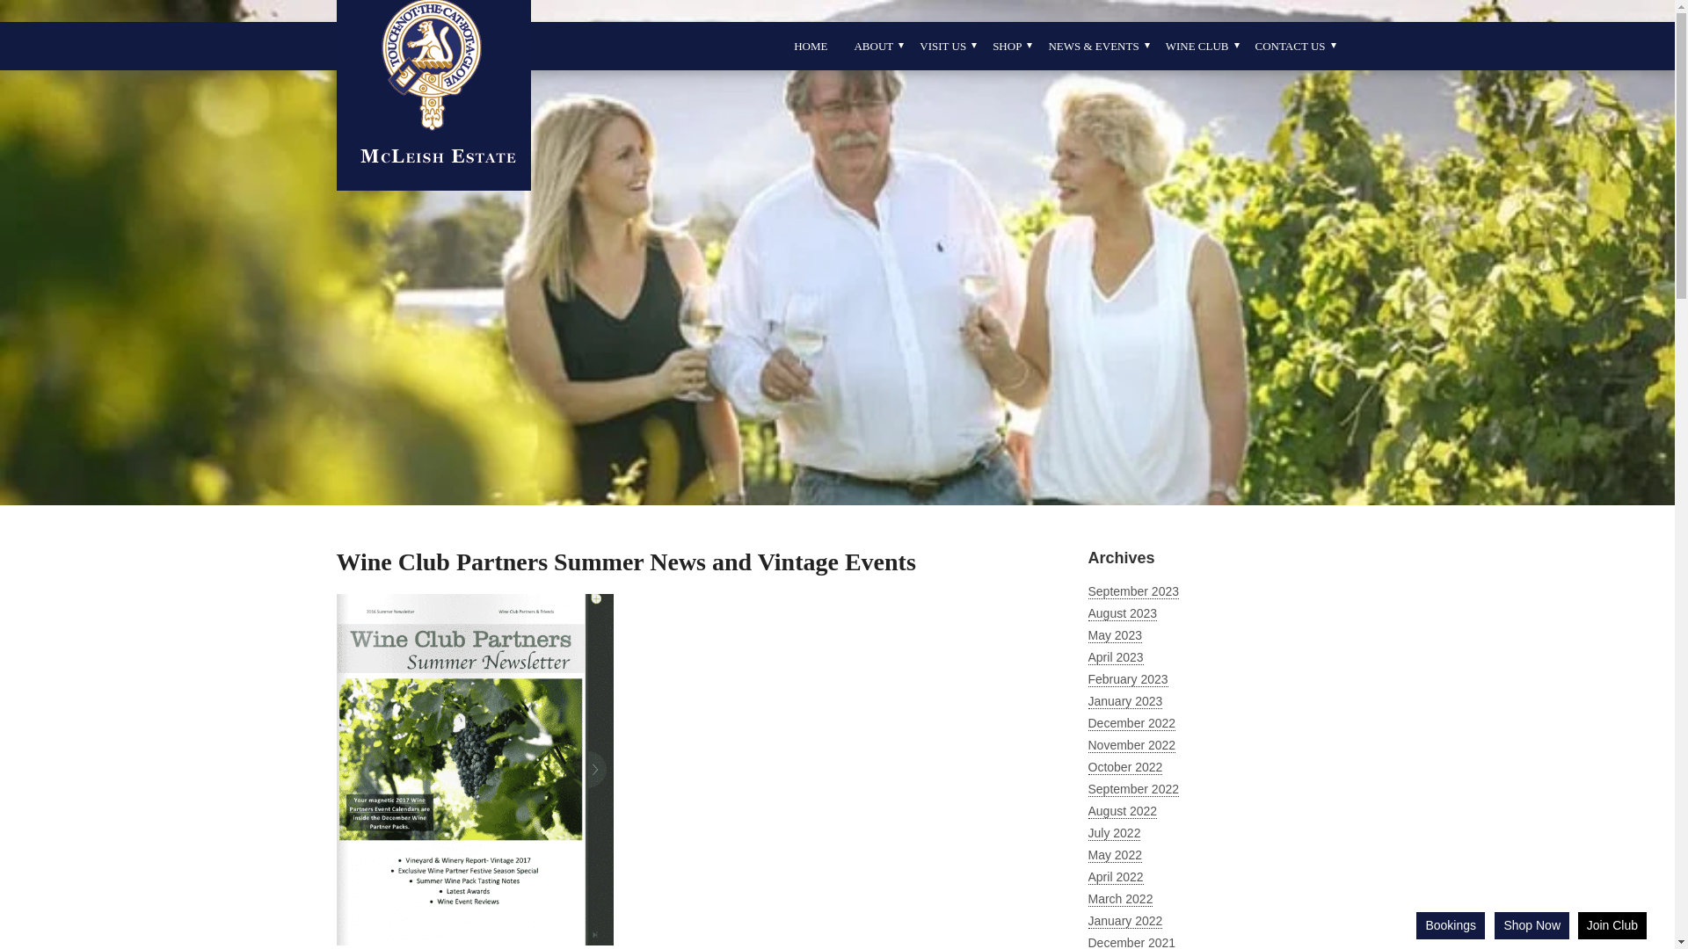 This screenshot has height=949, width=1688. Describe the element at coordinates (1125, 921) in the screenshot. I see `January 2022` at that location.